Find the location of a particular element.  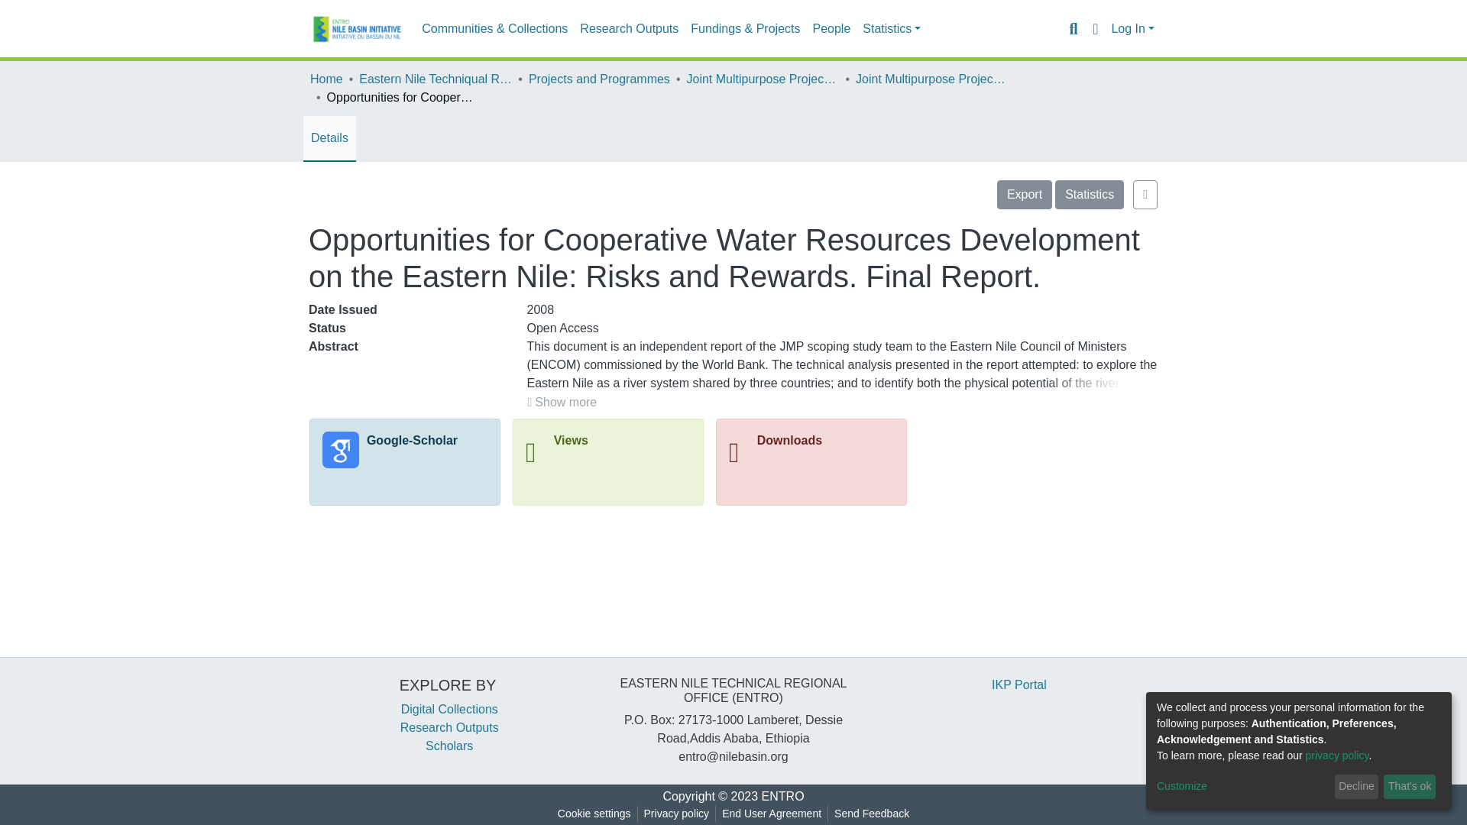

People is located at coordinates (831, 29).